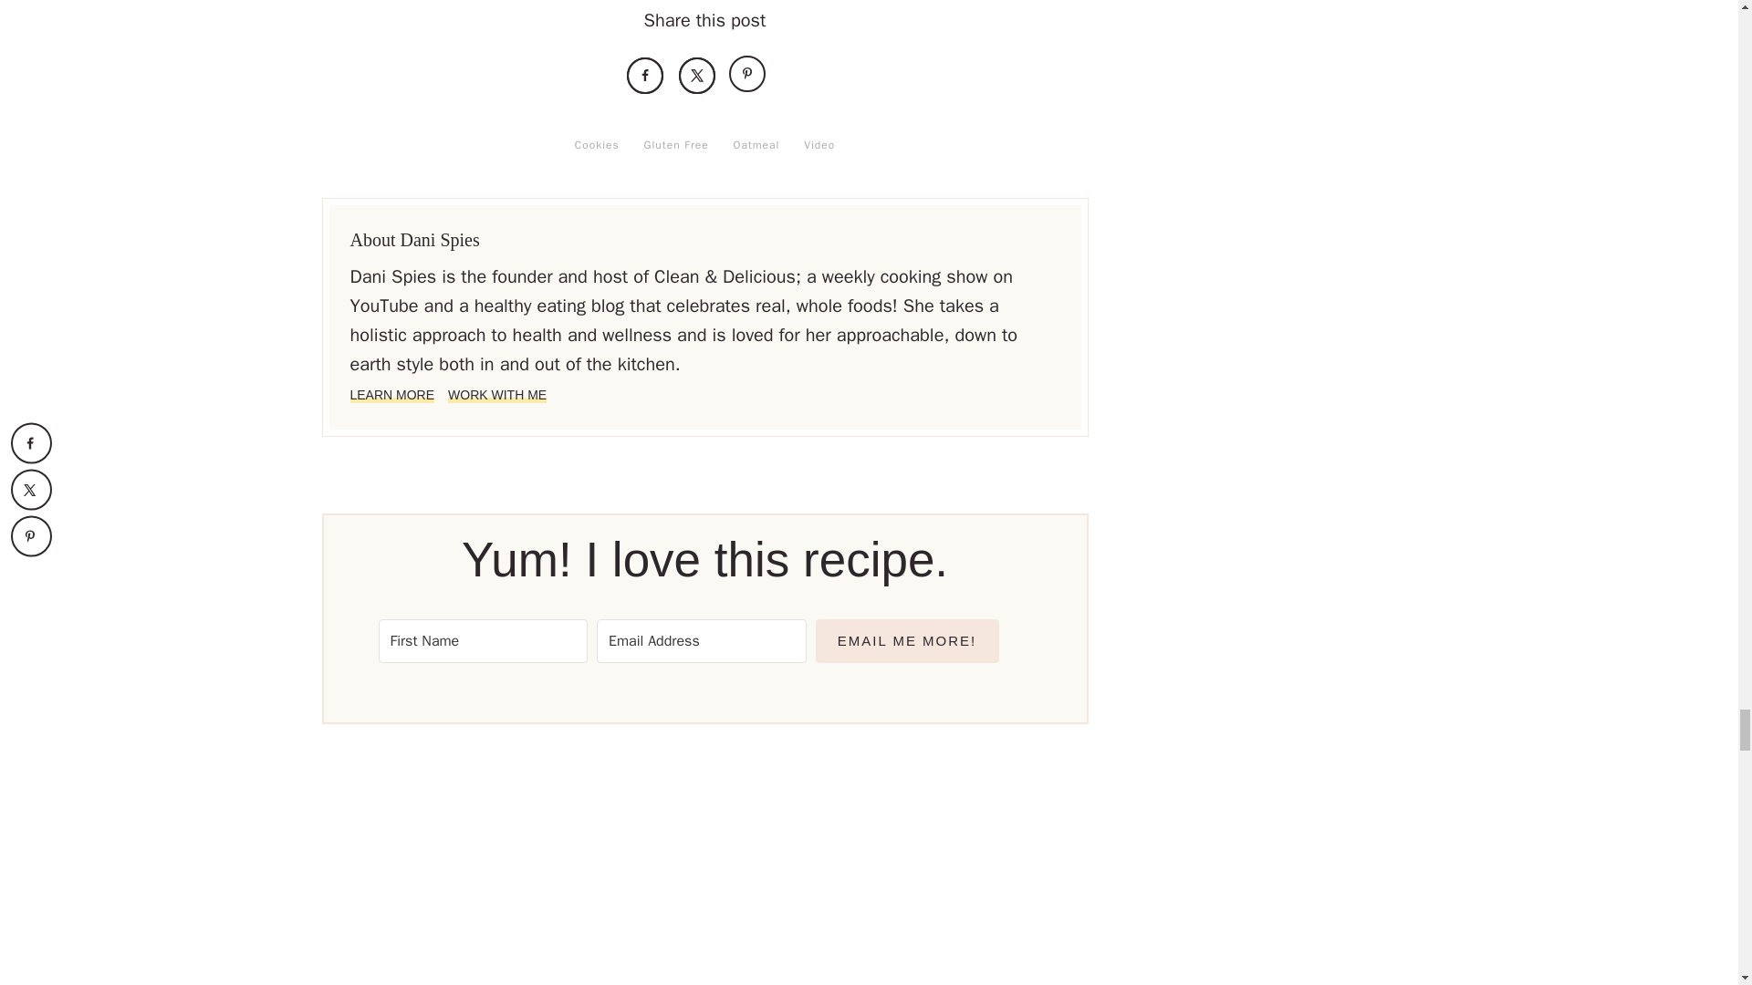 Image resolution: width=1752 pixels, height=985 pixels. I want to click on Share on X, so click(697, 75).